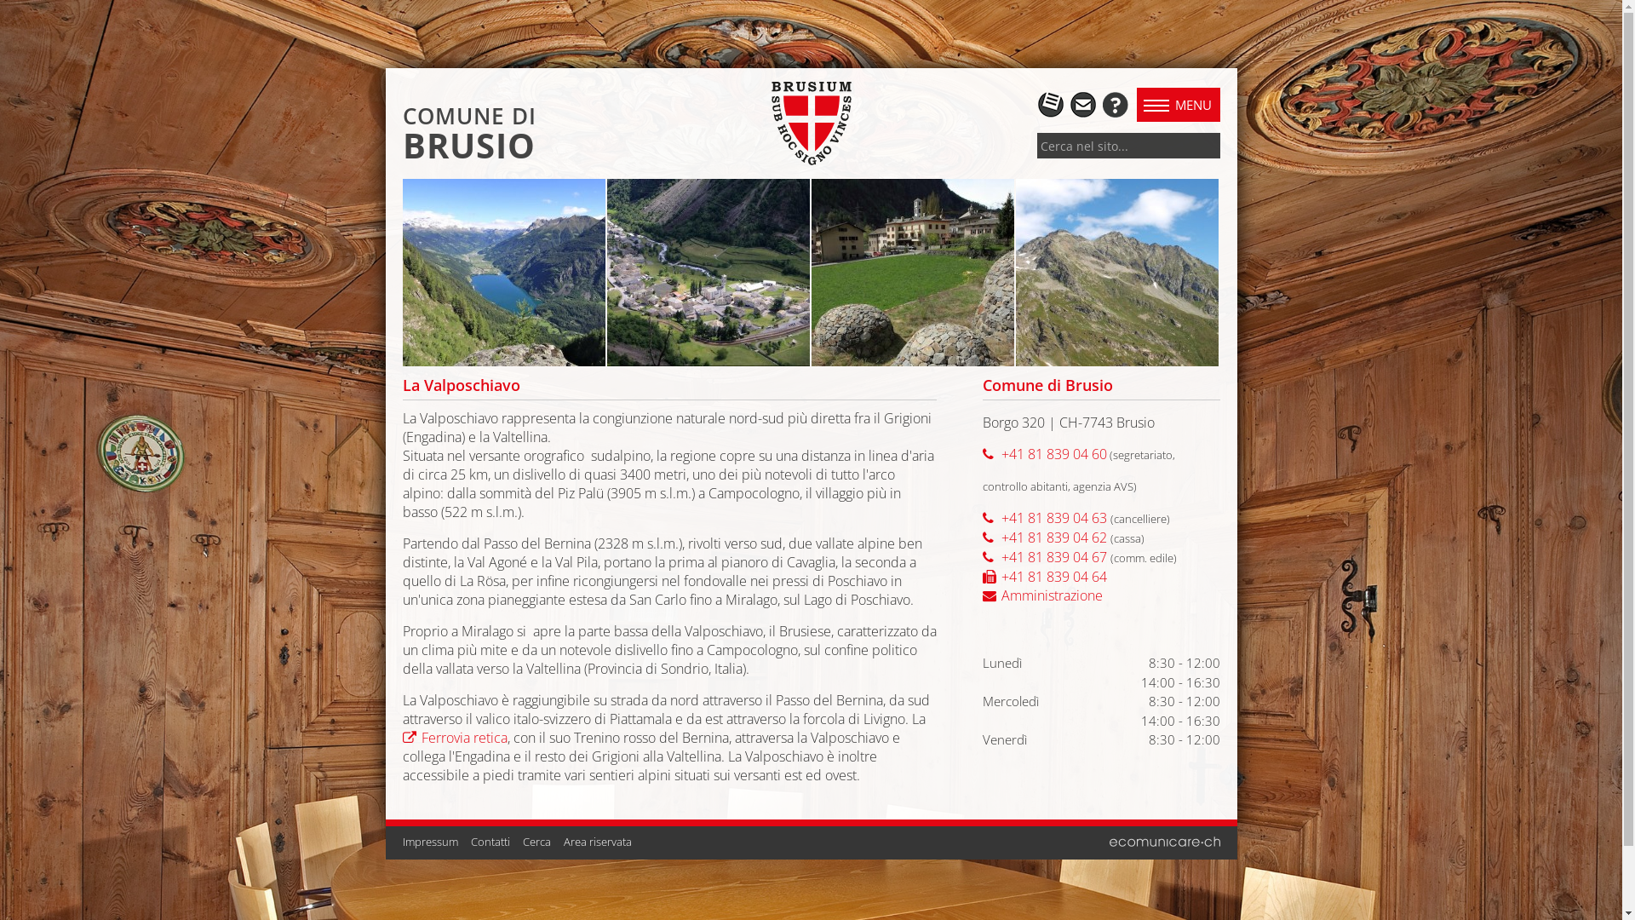 Image resolution: width=1635 pixels, height=920 pixels. Describe the element at coordinates (1178, 105) in the screenshot. I see `MENU` at that location.